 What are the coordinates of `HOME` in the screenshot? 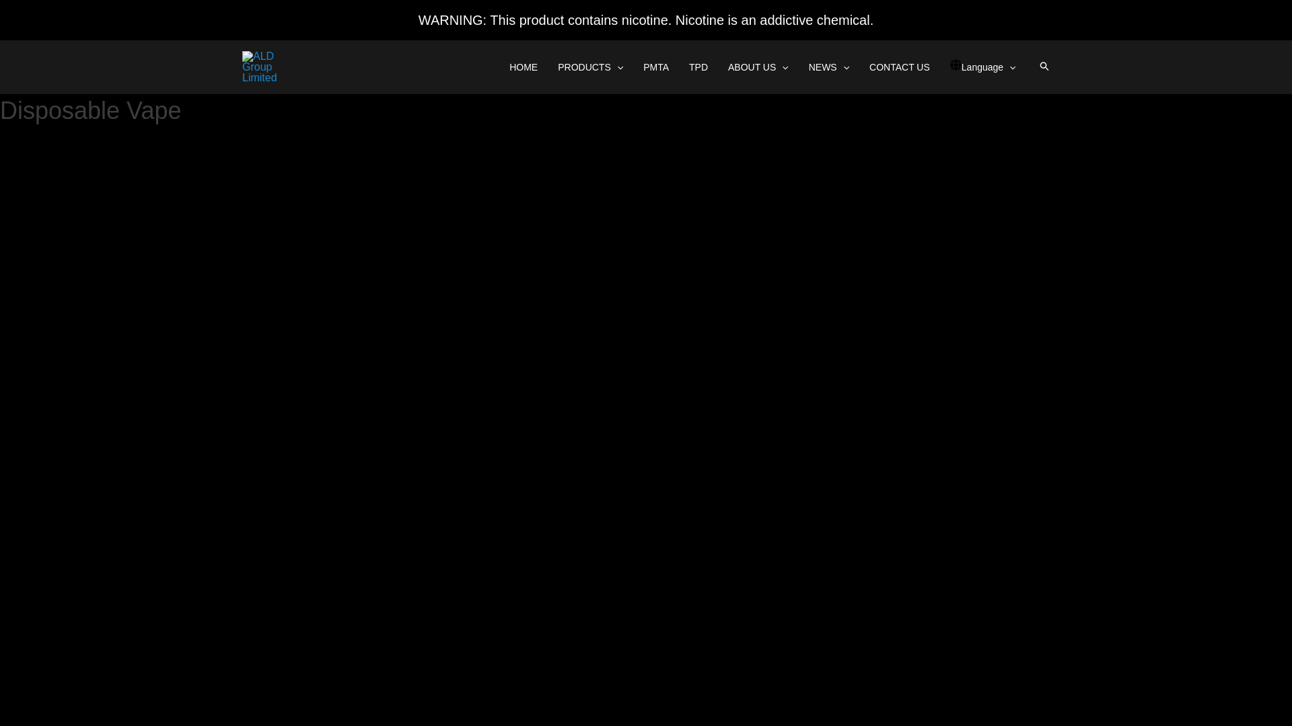 It's located at (524, 67).